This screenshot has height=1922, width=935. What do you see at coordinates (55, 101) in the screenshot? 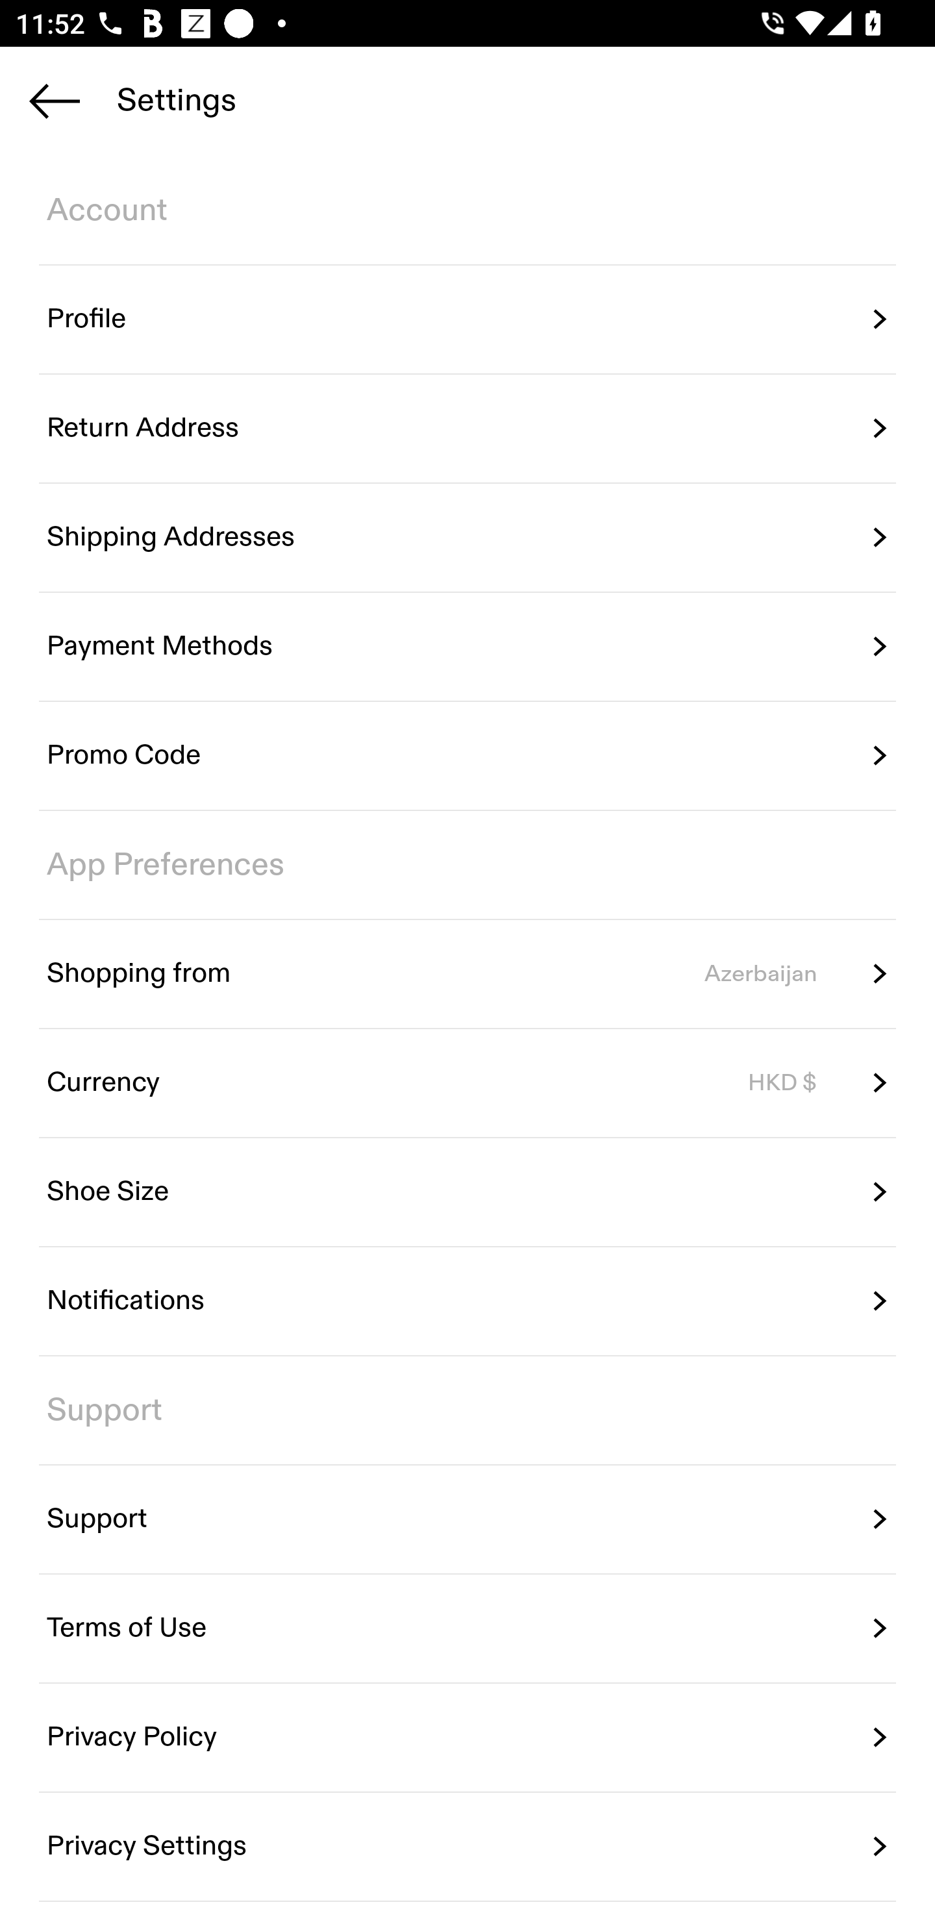
I see `Navigate up` at bounding box center [55, 101].